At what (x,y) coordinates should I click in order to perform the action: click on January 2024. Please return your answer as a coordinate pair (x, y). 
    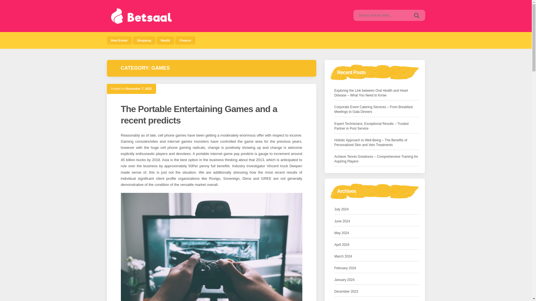
    Looking at the image, I should click on (344, 280).